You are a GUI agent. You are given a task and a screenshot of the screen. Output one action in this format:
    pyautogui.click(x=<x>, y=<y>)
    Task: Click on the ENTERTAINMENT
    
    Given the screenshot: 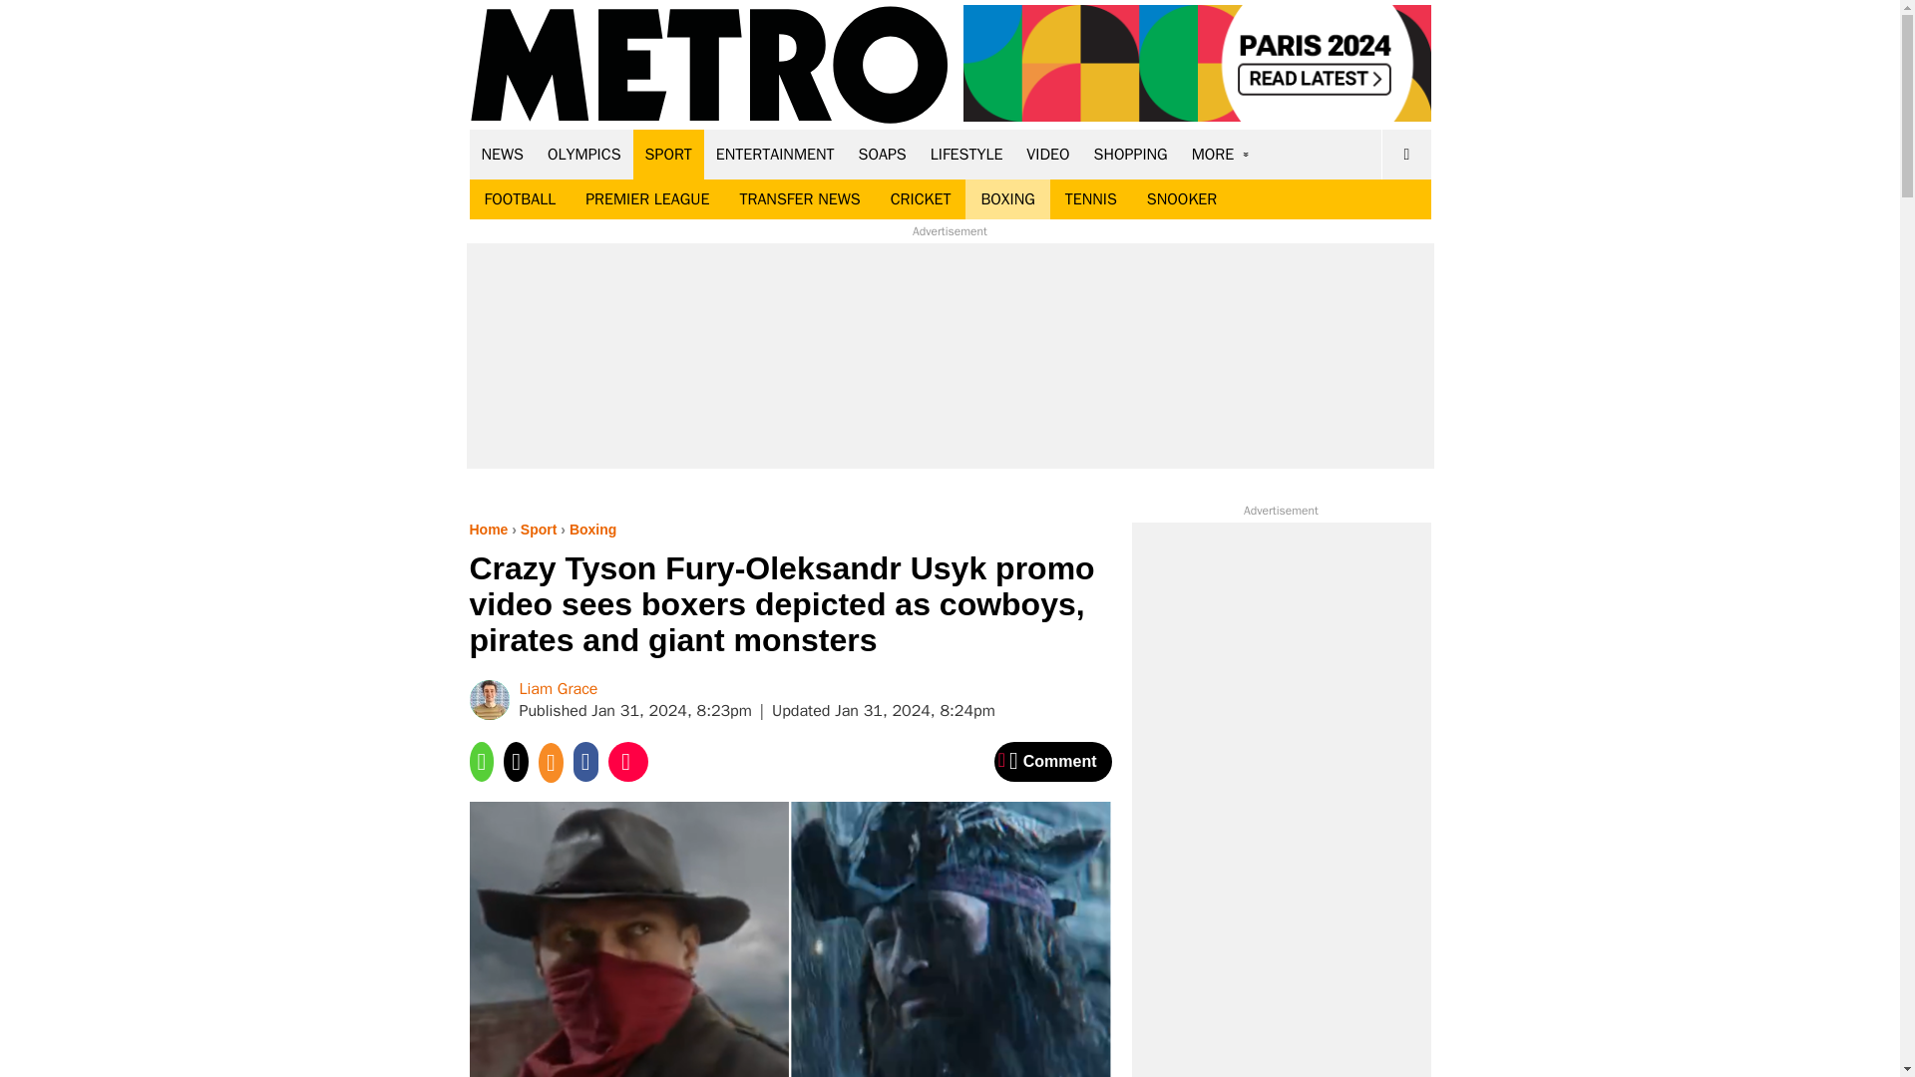 What is the action you would take?
    pyautogui.click(x=775, y=154)
    